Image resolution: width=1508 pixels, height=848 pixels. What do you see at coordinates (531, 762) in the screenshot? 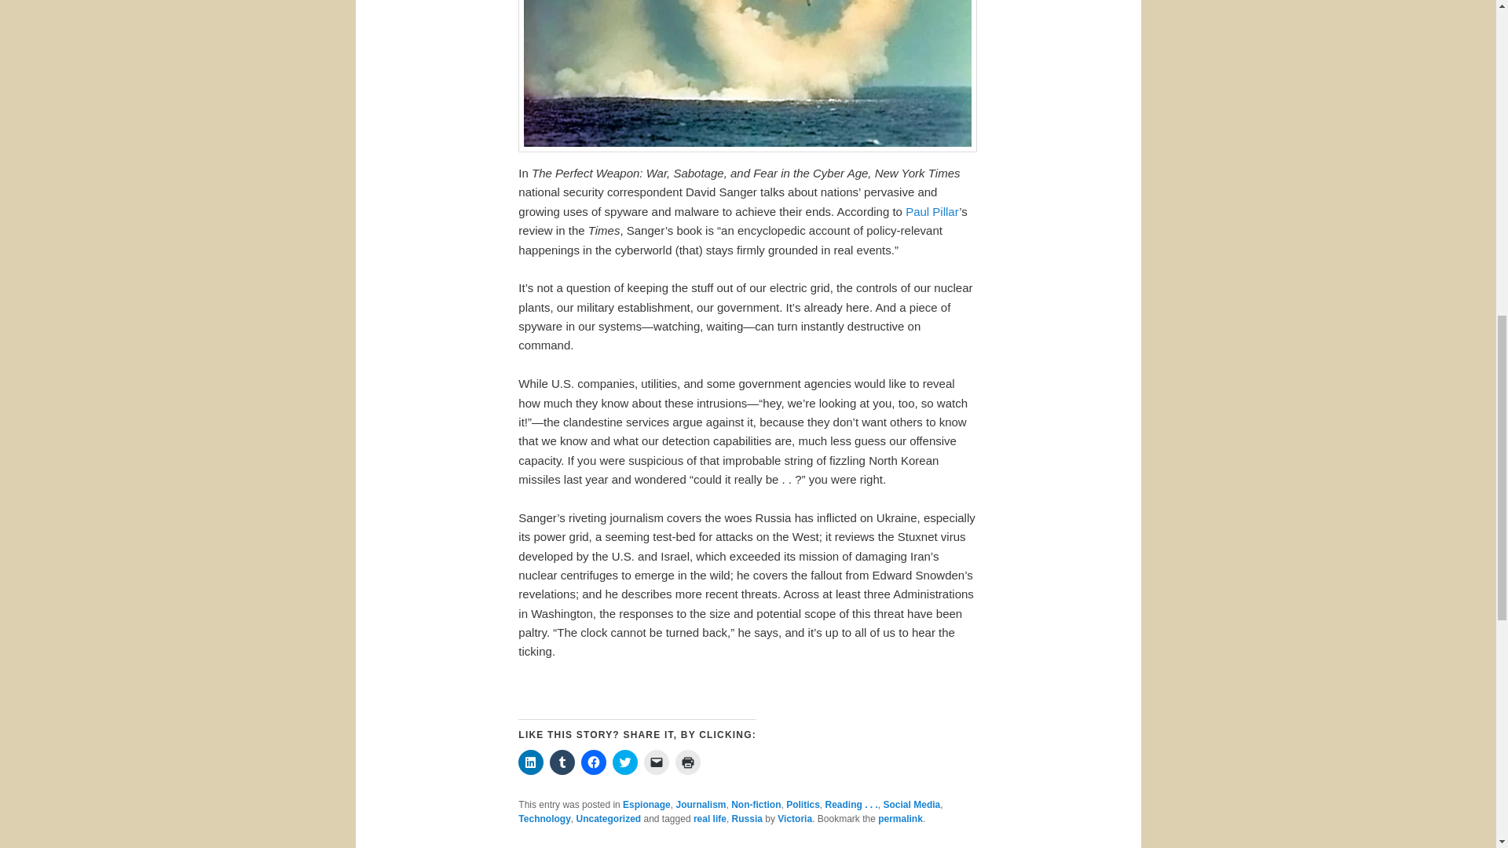
I see `Click to share on LinkedIn` at bounding box center [531, 762].